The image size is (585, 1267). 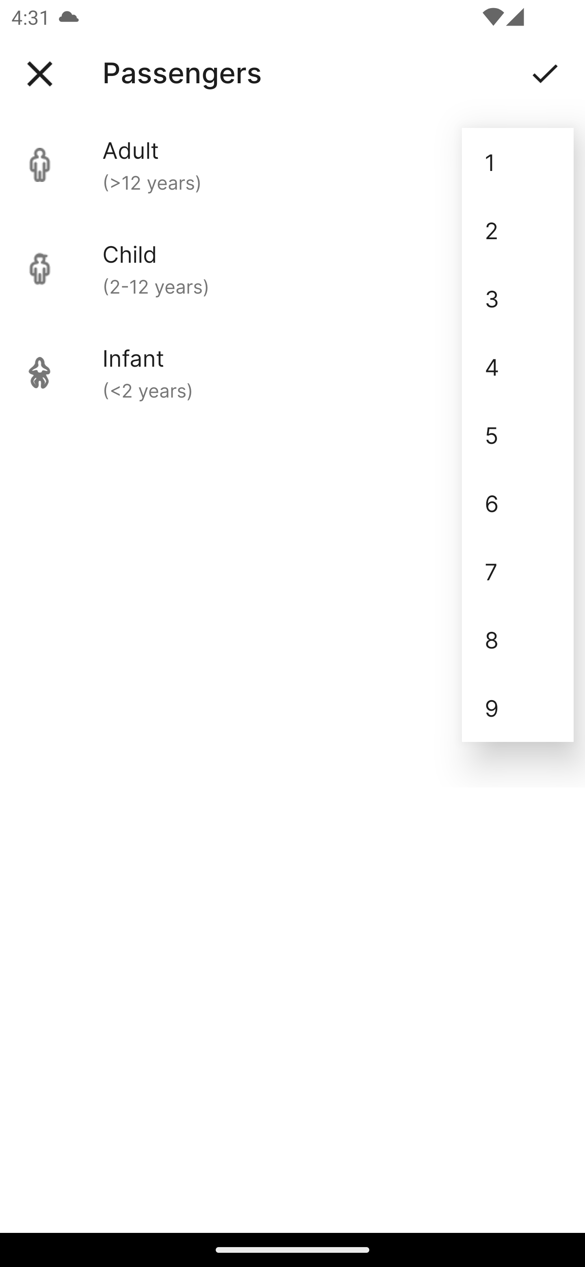 What do you see at coordinates (518, 162) in the screenshot?
I see `1` at bounding box center [518, 162].